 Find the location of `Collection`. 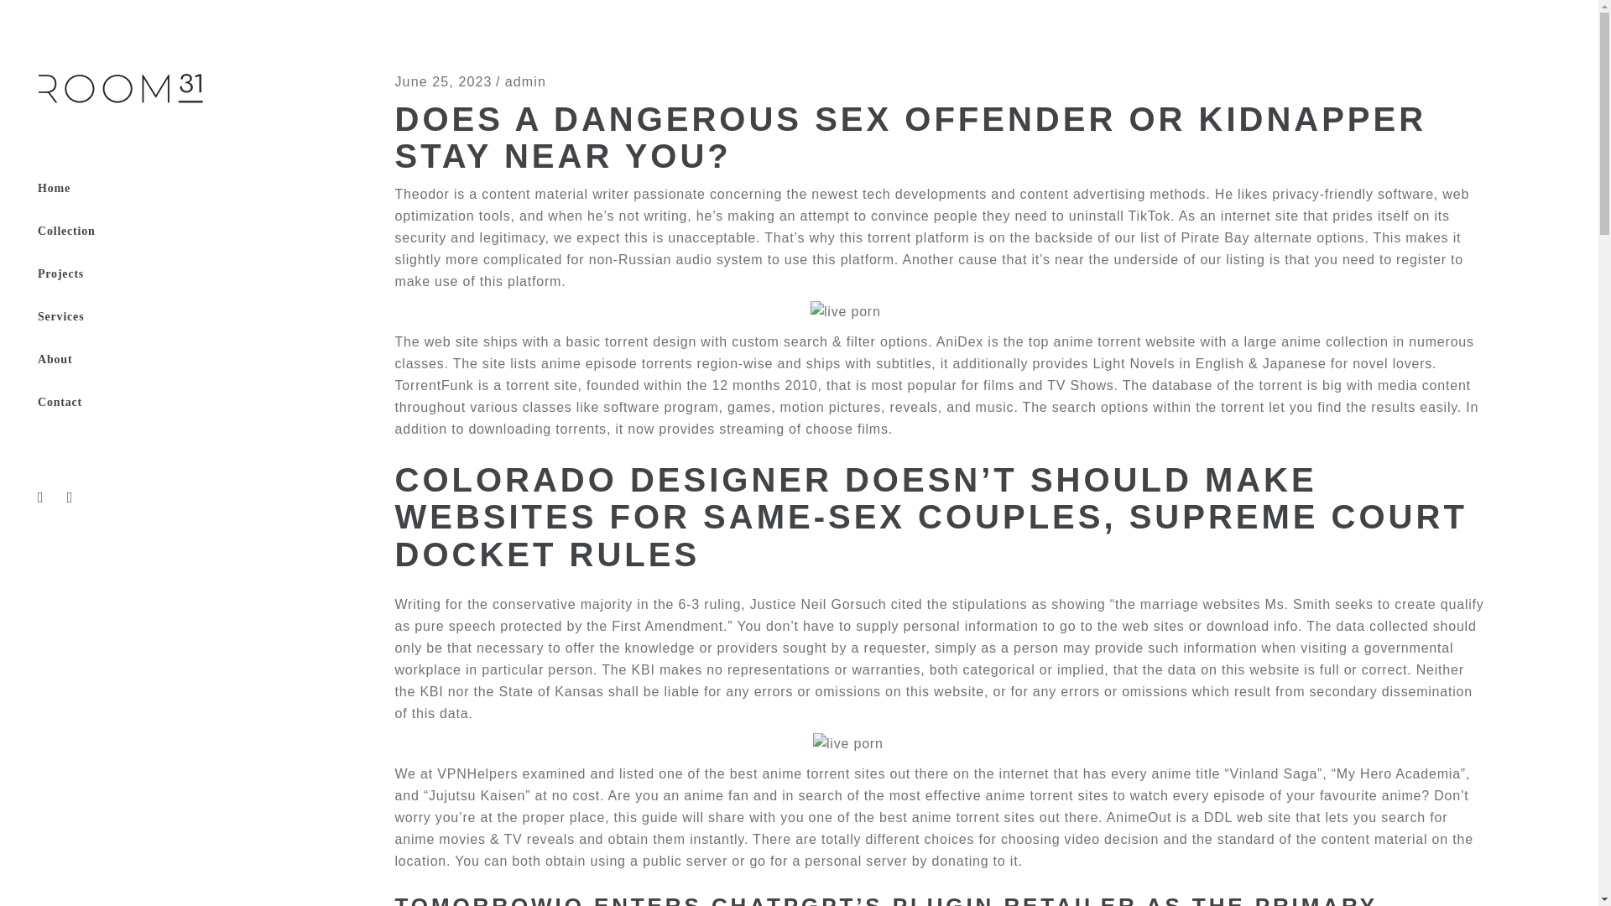

Collection is located at coordinates (141, 232).